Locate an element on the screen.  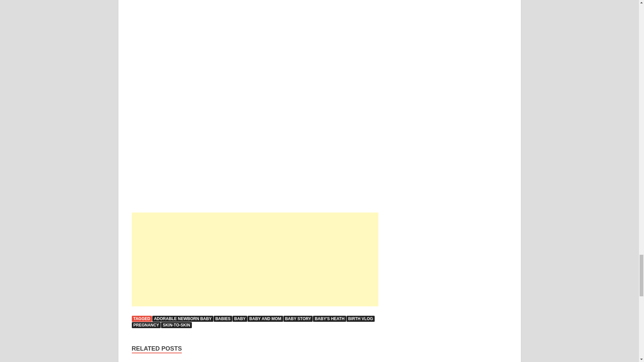
BABY STORY is located at coordinates (298, 318).